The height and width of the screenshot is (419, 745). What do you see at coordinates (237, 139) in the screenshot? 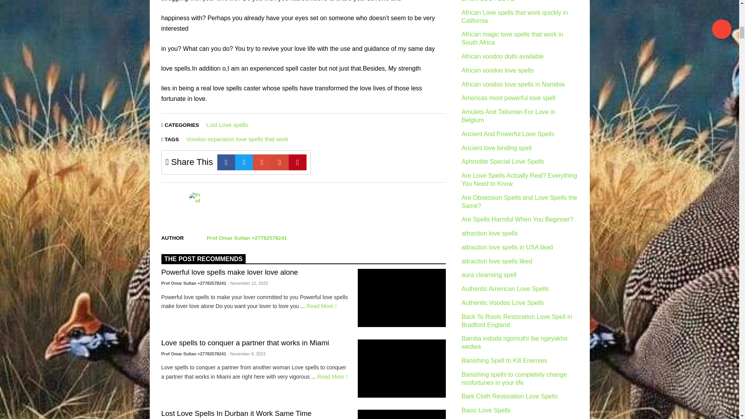
I see `Voodoo separation love spells that work` at bounding box center [237, 139].